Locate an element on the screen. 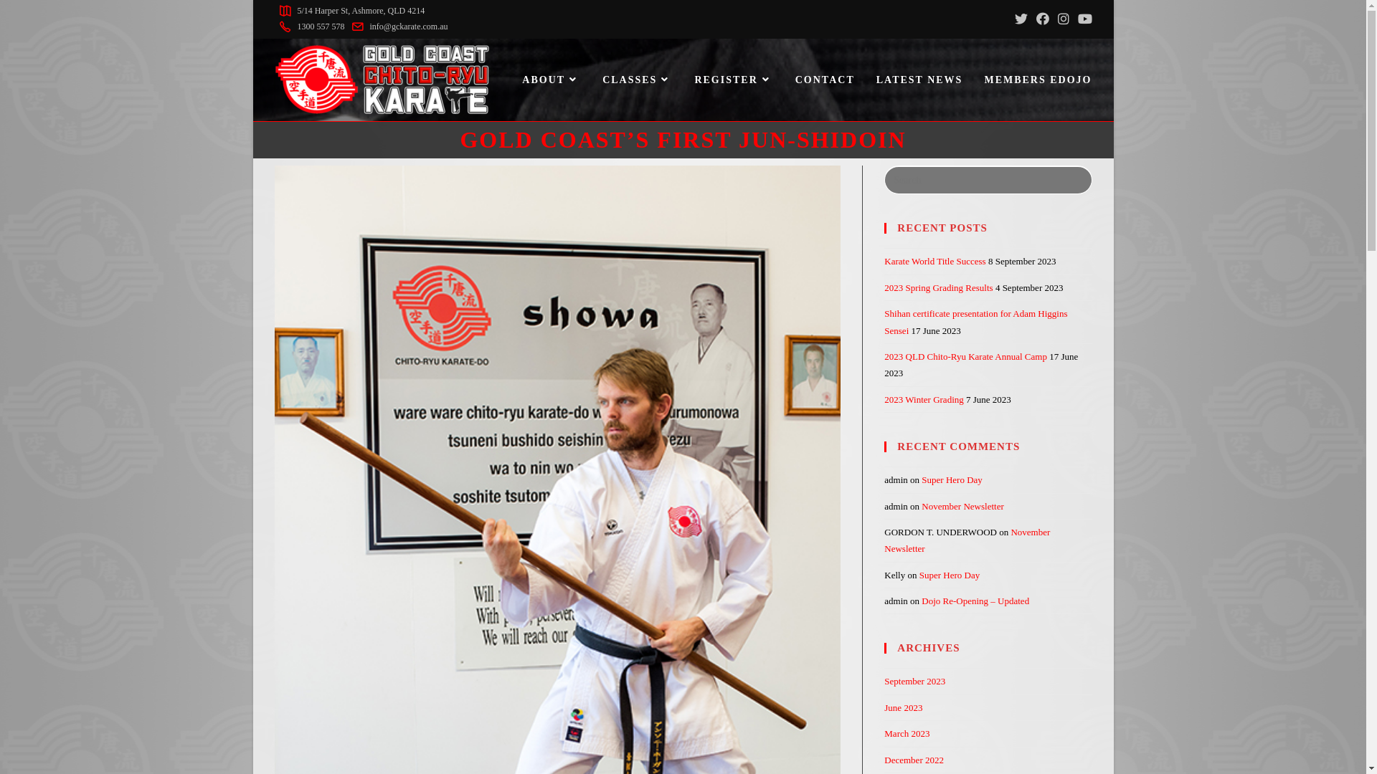 This screenshot has width=1377, height=774. November Newsletter is located at coordinates (967, 540).